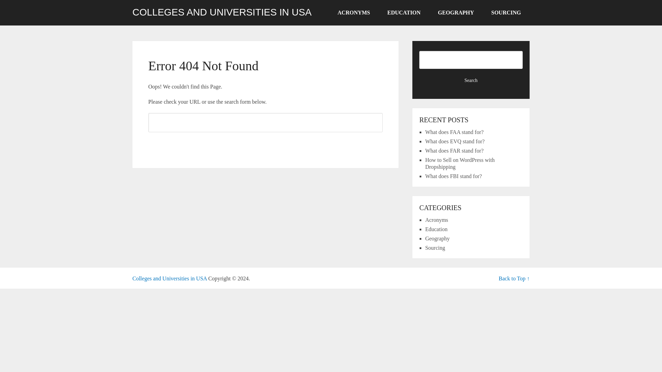 The width and height of the screenshot is (662, 372). What do you see at coordinates (456, 13) in the screenshot?
I see `GEOGRAPHY` at bounding box center [456, 13].